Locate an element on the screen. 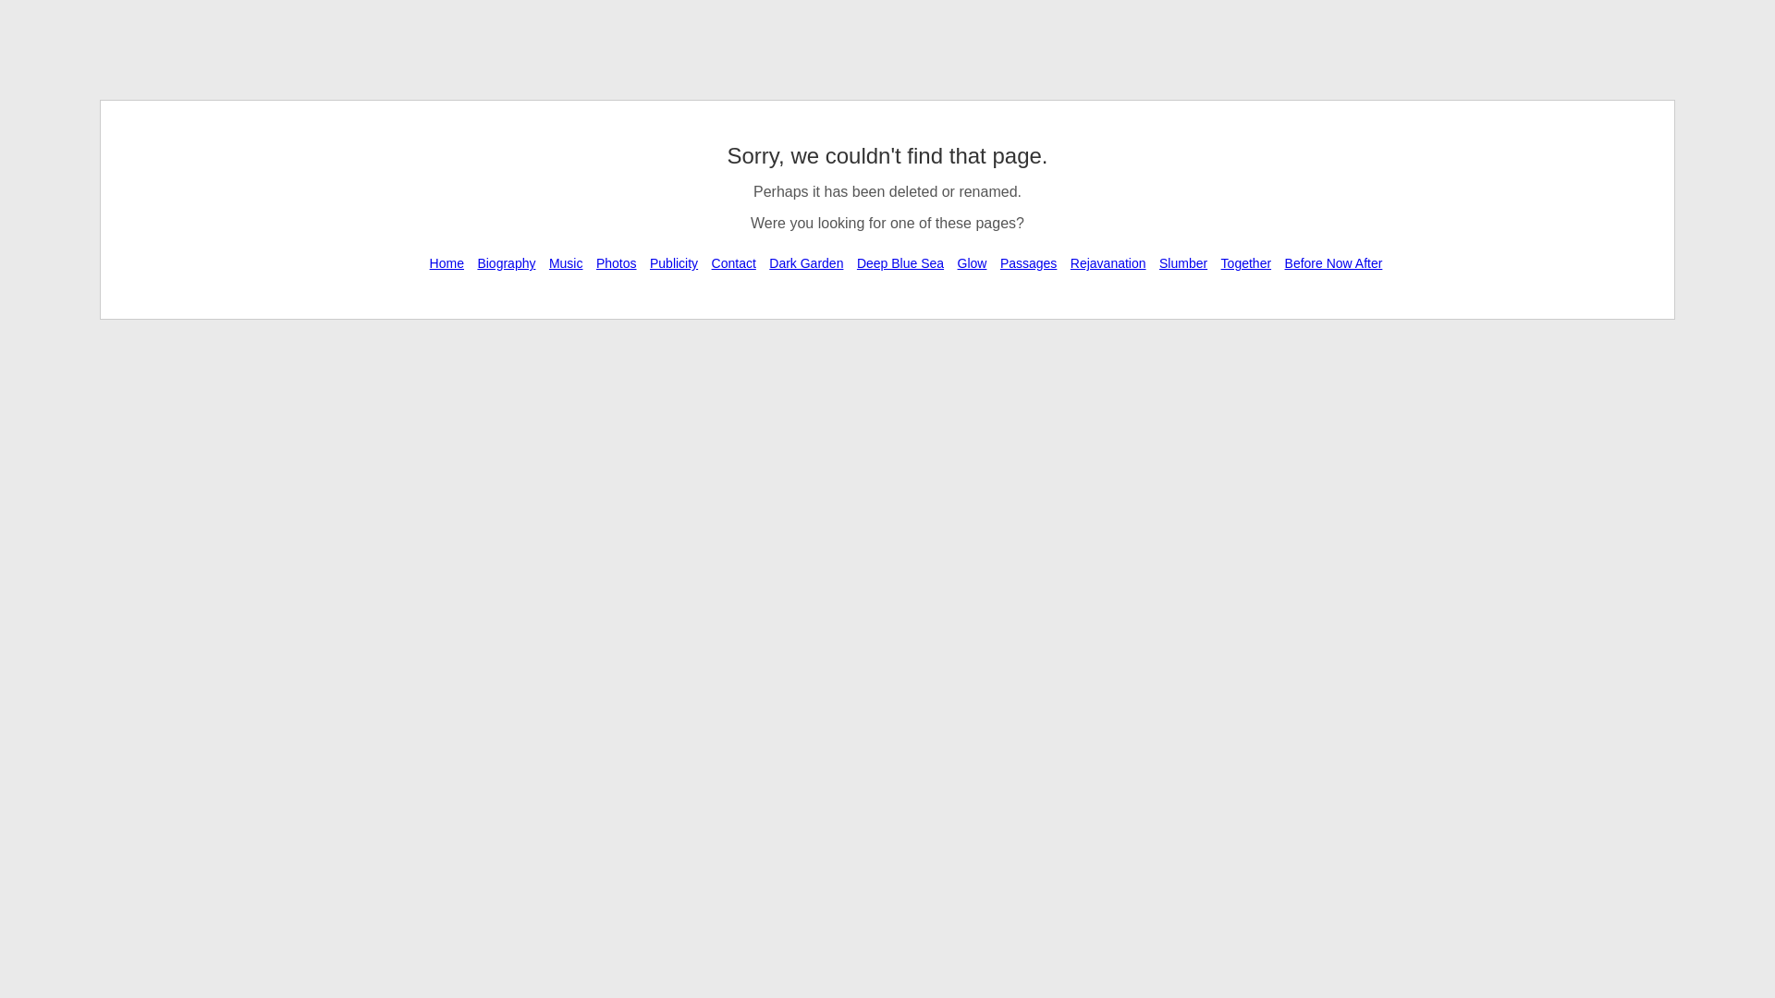  Before Now After is located at coordinates (1334, 263).